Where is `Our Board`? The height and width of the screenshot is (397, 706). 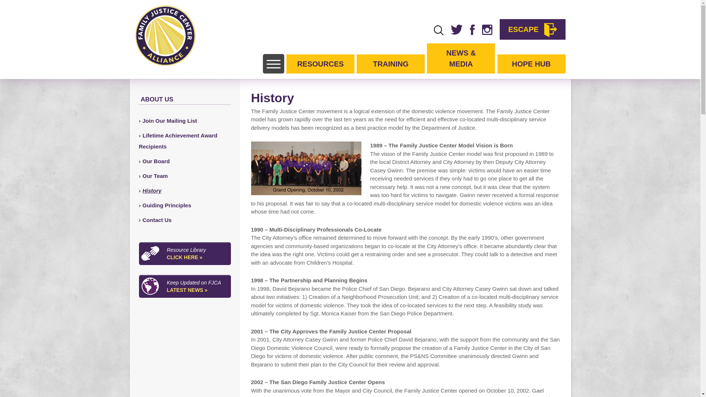
Our Board is located at coordinates (154, 161).